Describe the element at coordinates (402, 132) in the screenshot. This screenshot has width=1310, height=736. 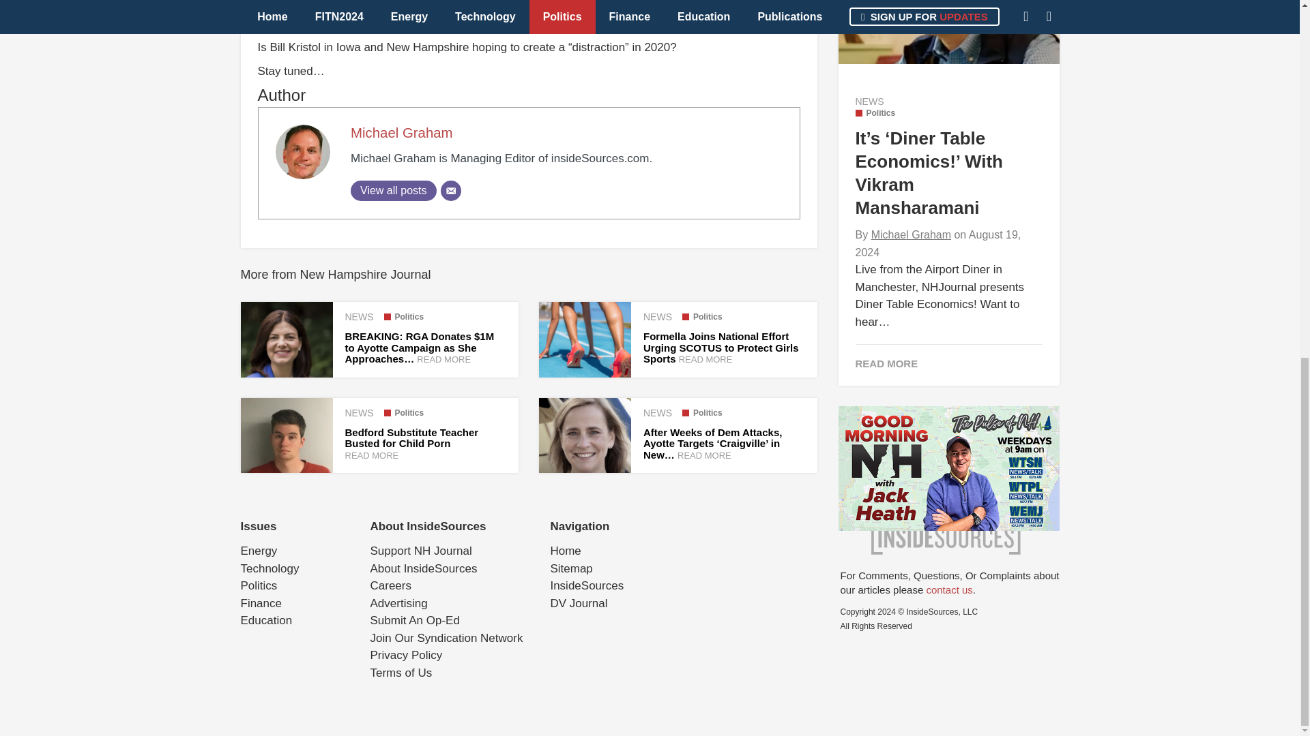
I see `Michael Graham` at that location.